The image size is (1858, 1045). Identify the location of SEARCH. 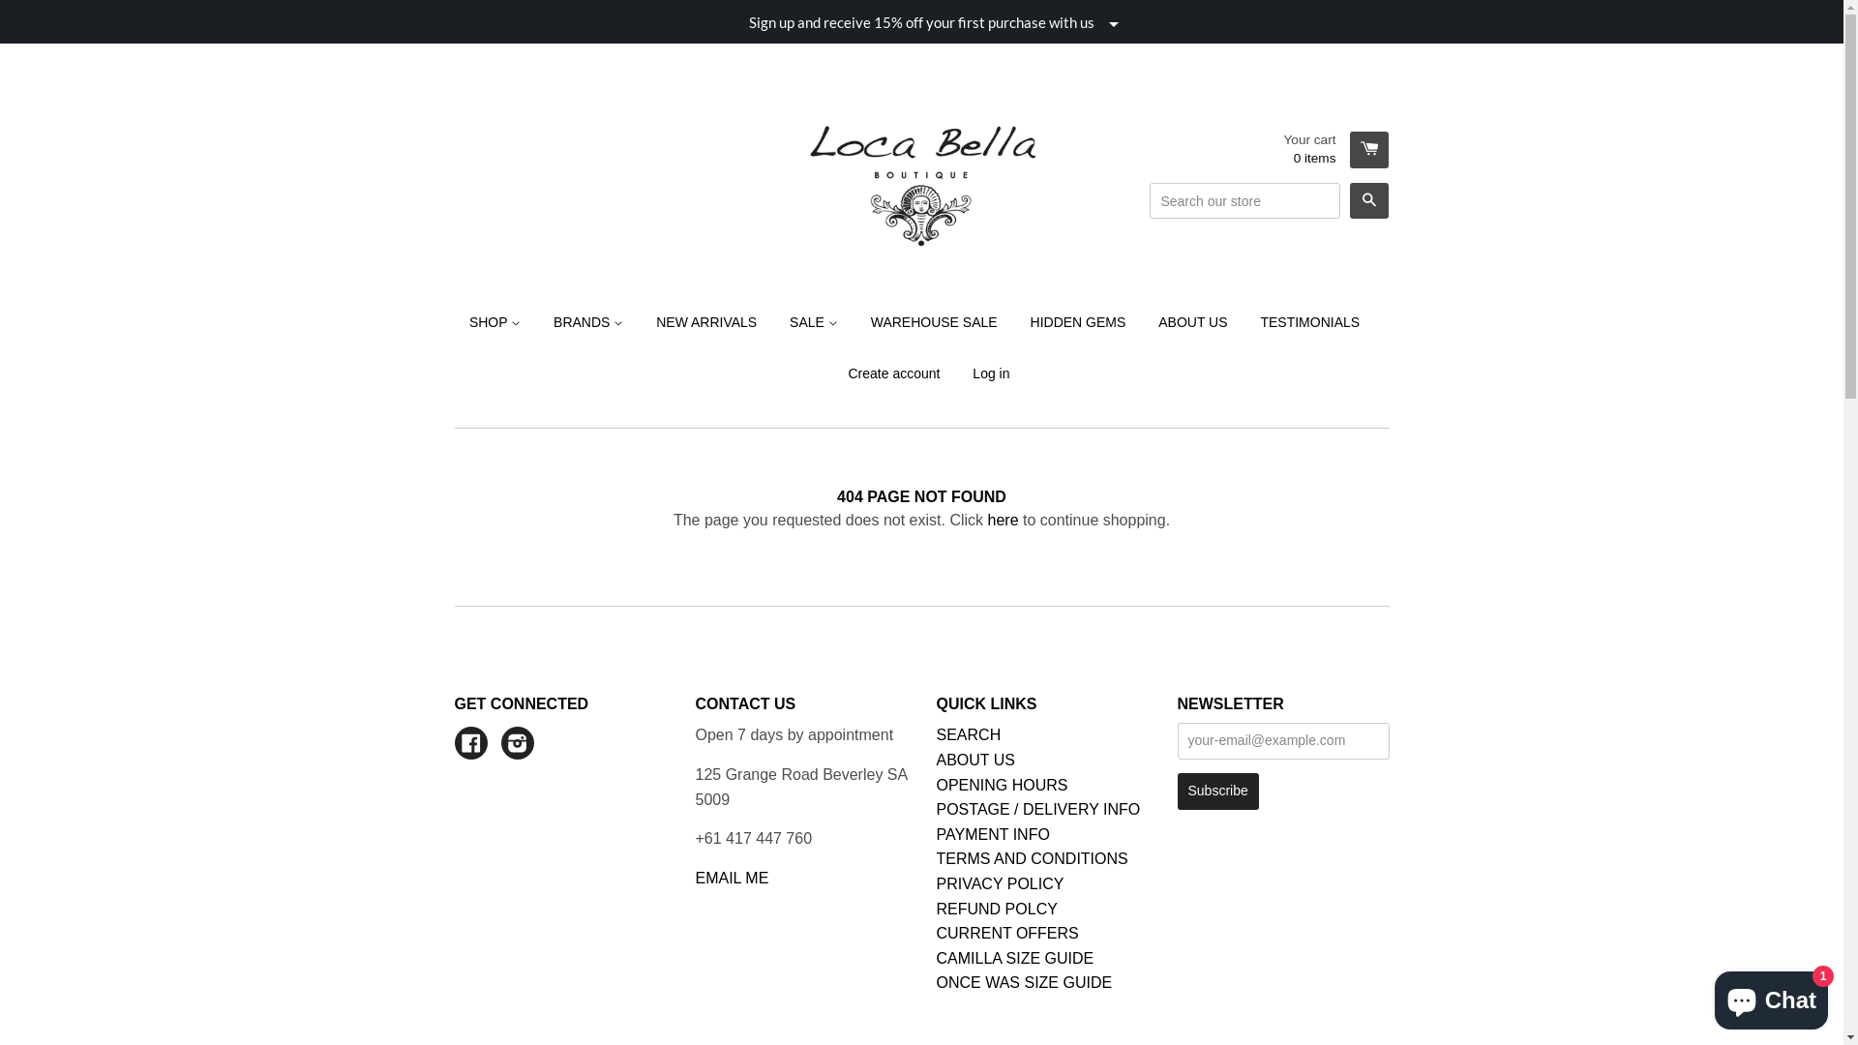
(970, 735).